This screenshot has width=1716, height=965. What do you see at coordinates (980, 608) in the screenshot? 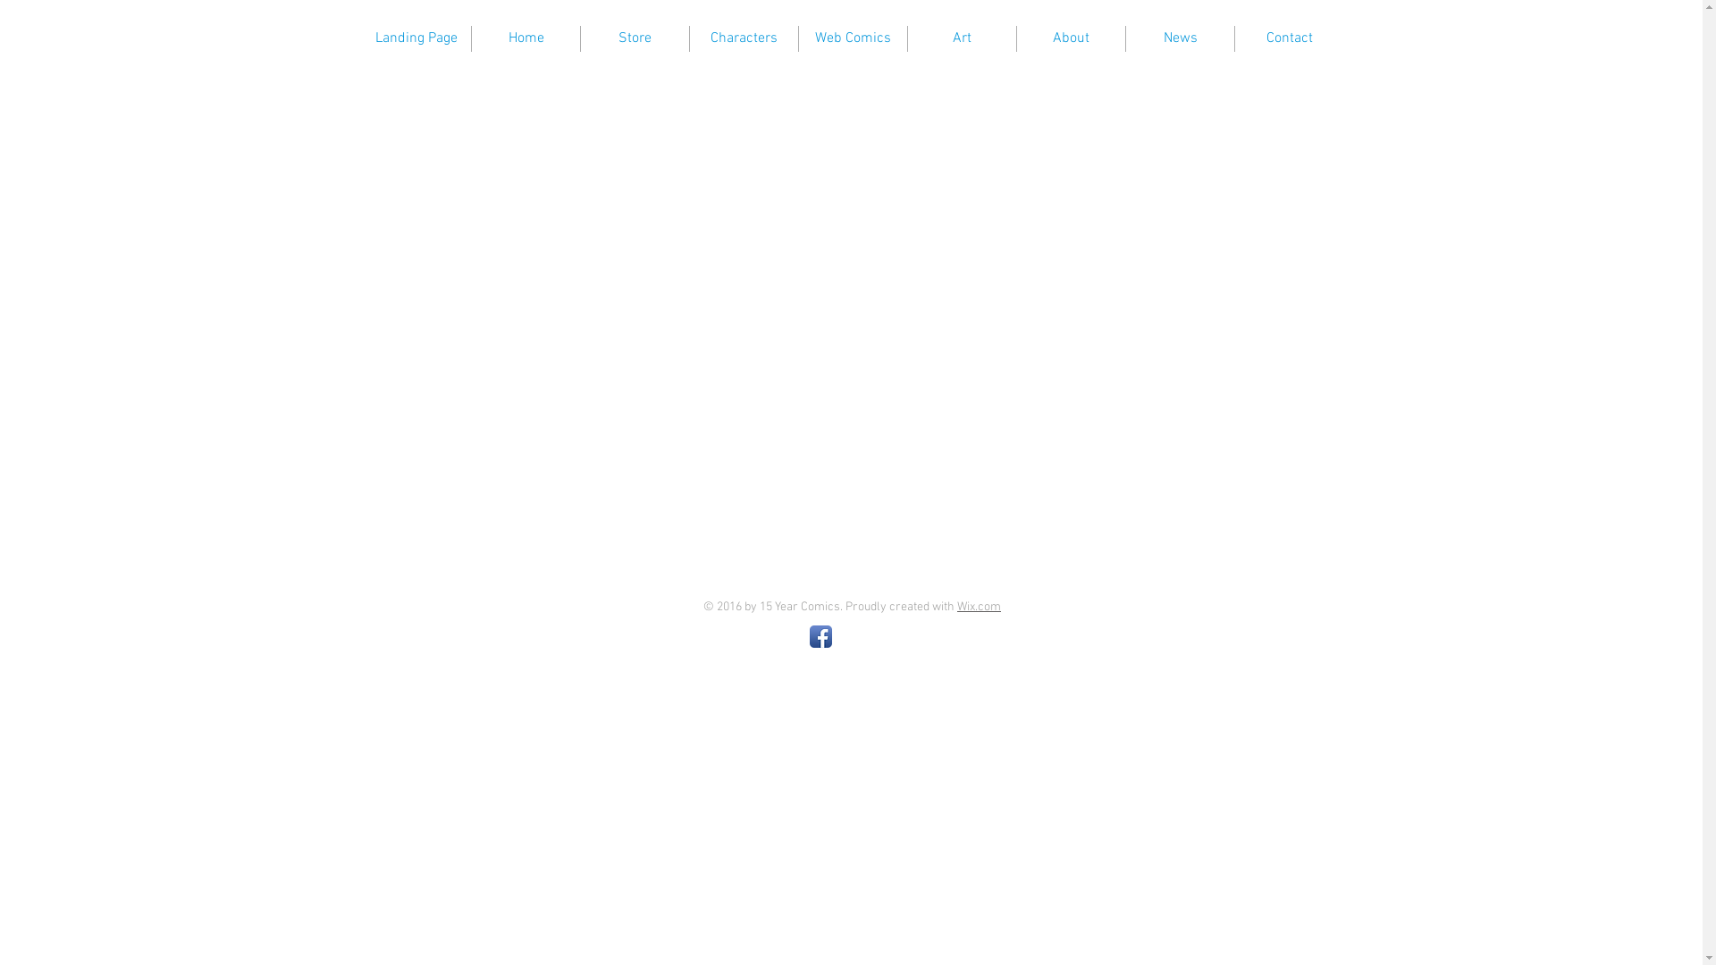
I see `Wix.com` at bounding box center [980, 608].